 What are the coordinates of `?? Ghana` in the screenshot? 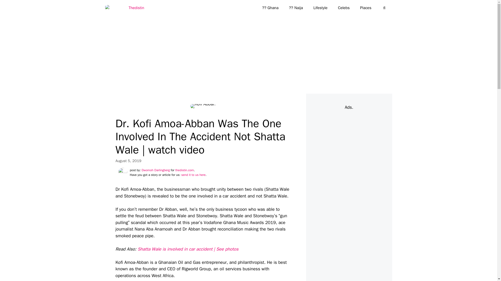 It's located at (270, 8).